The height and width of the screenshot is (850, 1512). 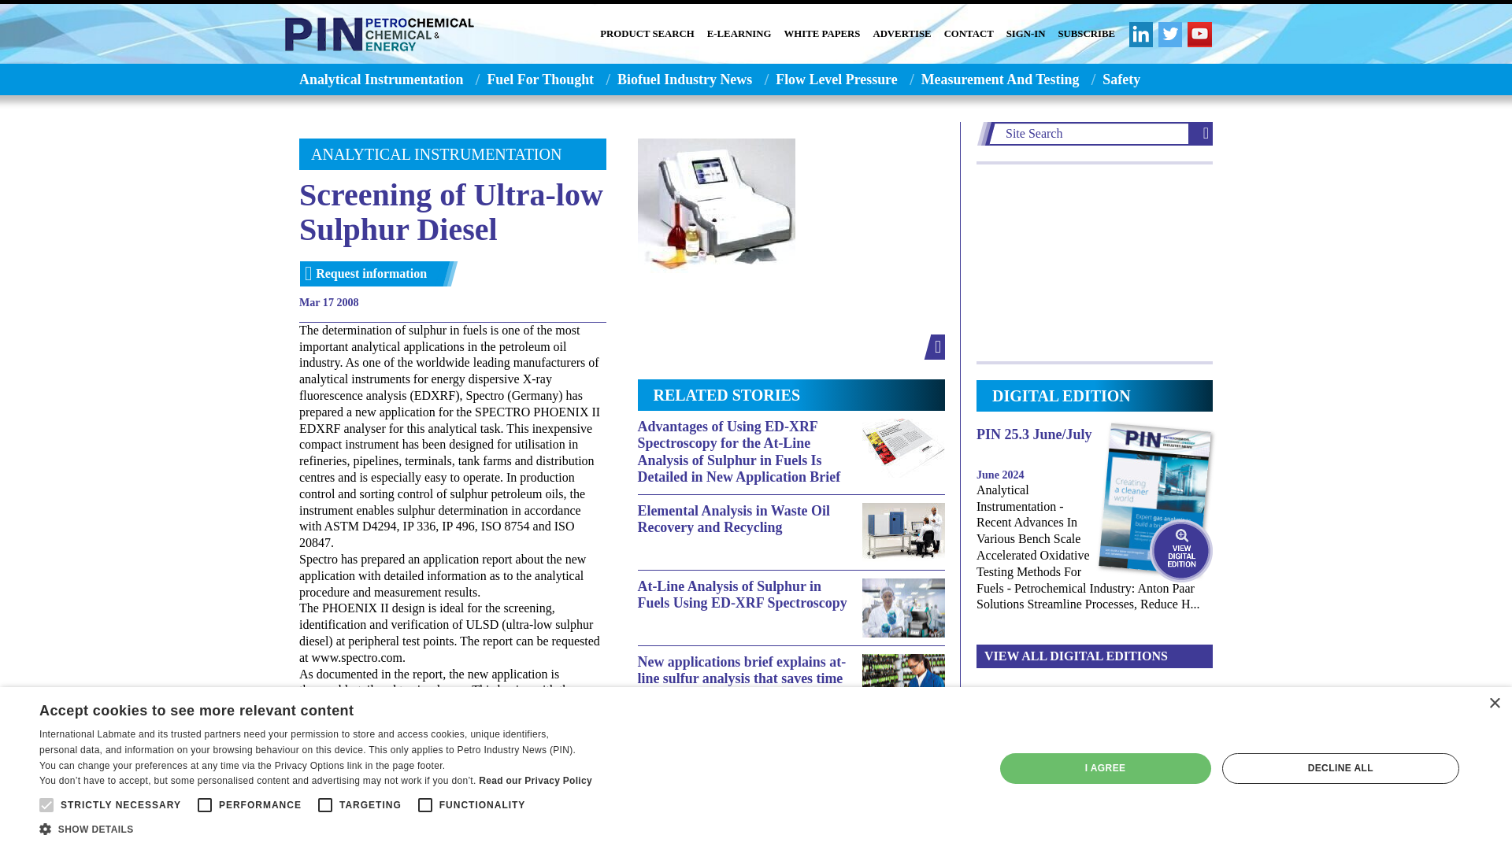 I want to click on PRODUCT SEARCH, so click(x=647, y=34).